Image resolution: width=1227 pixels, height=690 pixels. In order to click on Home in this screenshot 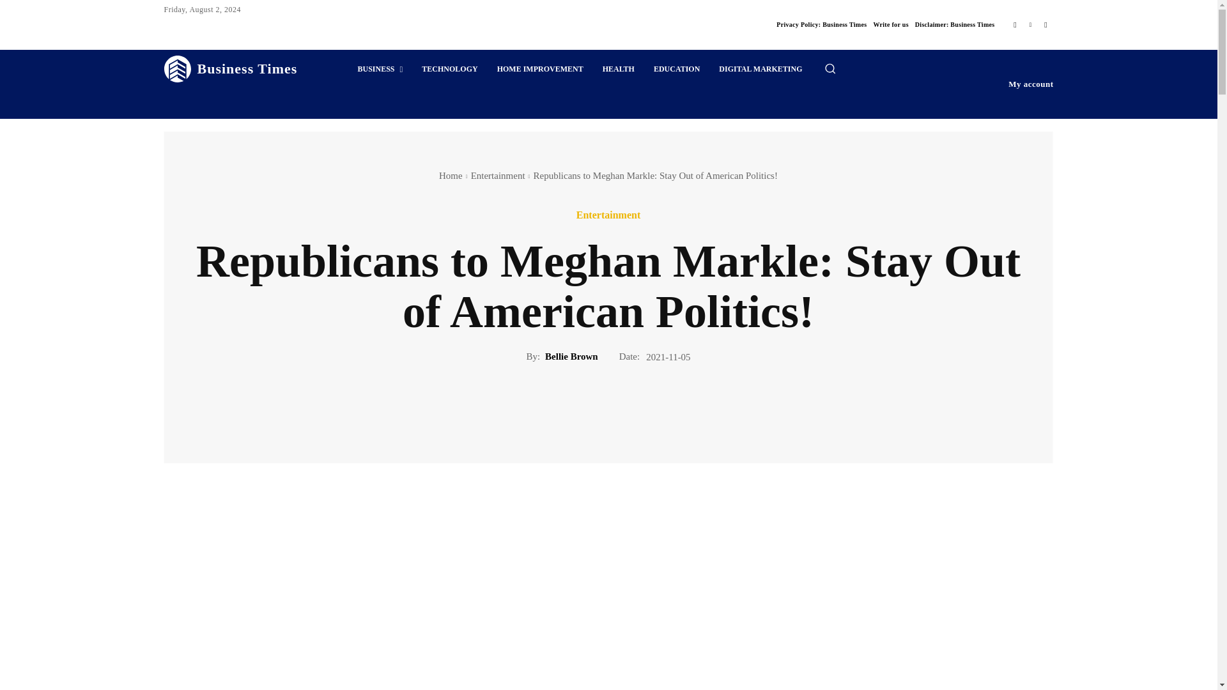, I will do `click(451, 175)`.